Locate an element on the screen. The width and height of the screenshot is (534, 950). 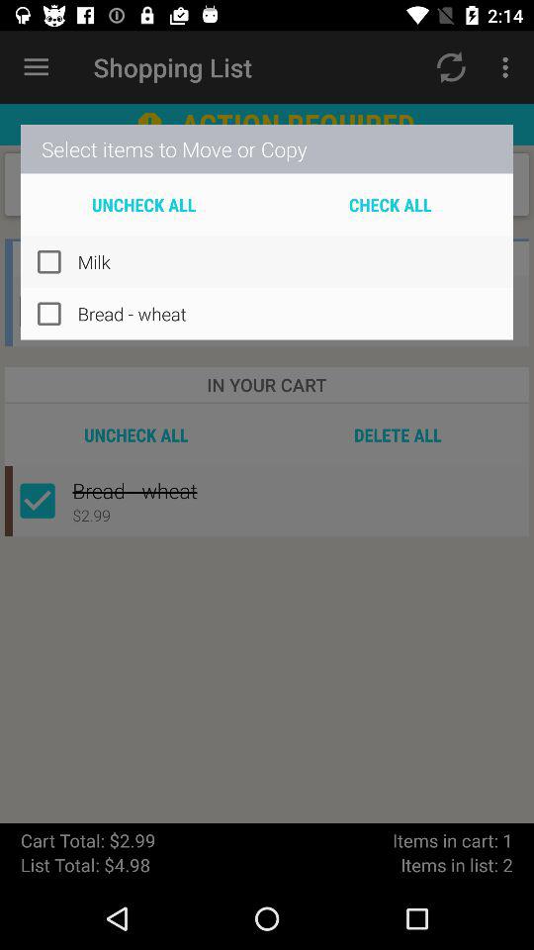
turn off select items to is located at coordinates (267, 148).